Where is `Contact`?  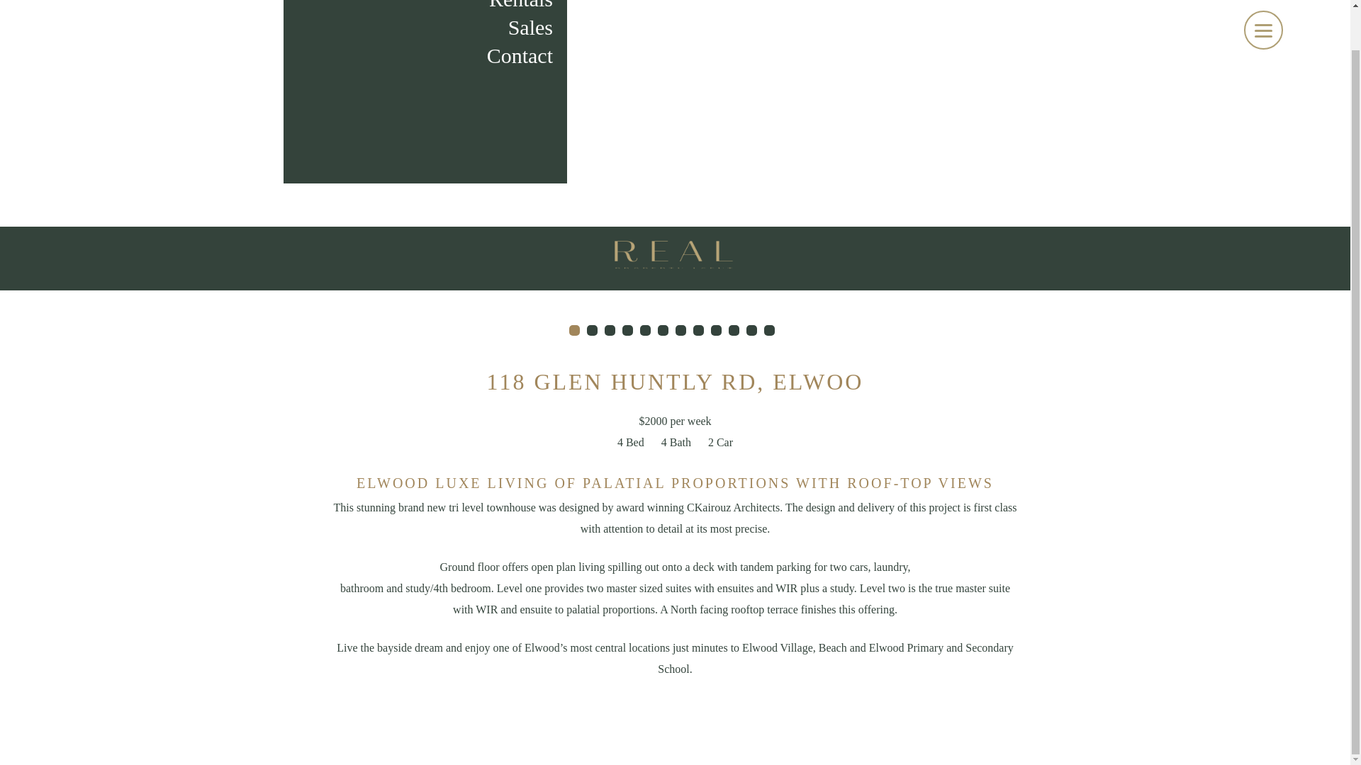
Contact is located at coordinates (425, 56).